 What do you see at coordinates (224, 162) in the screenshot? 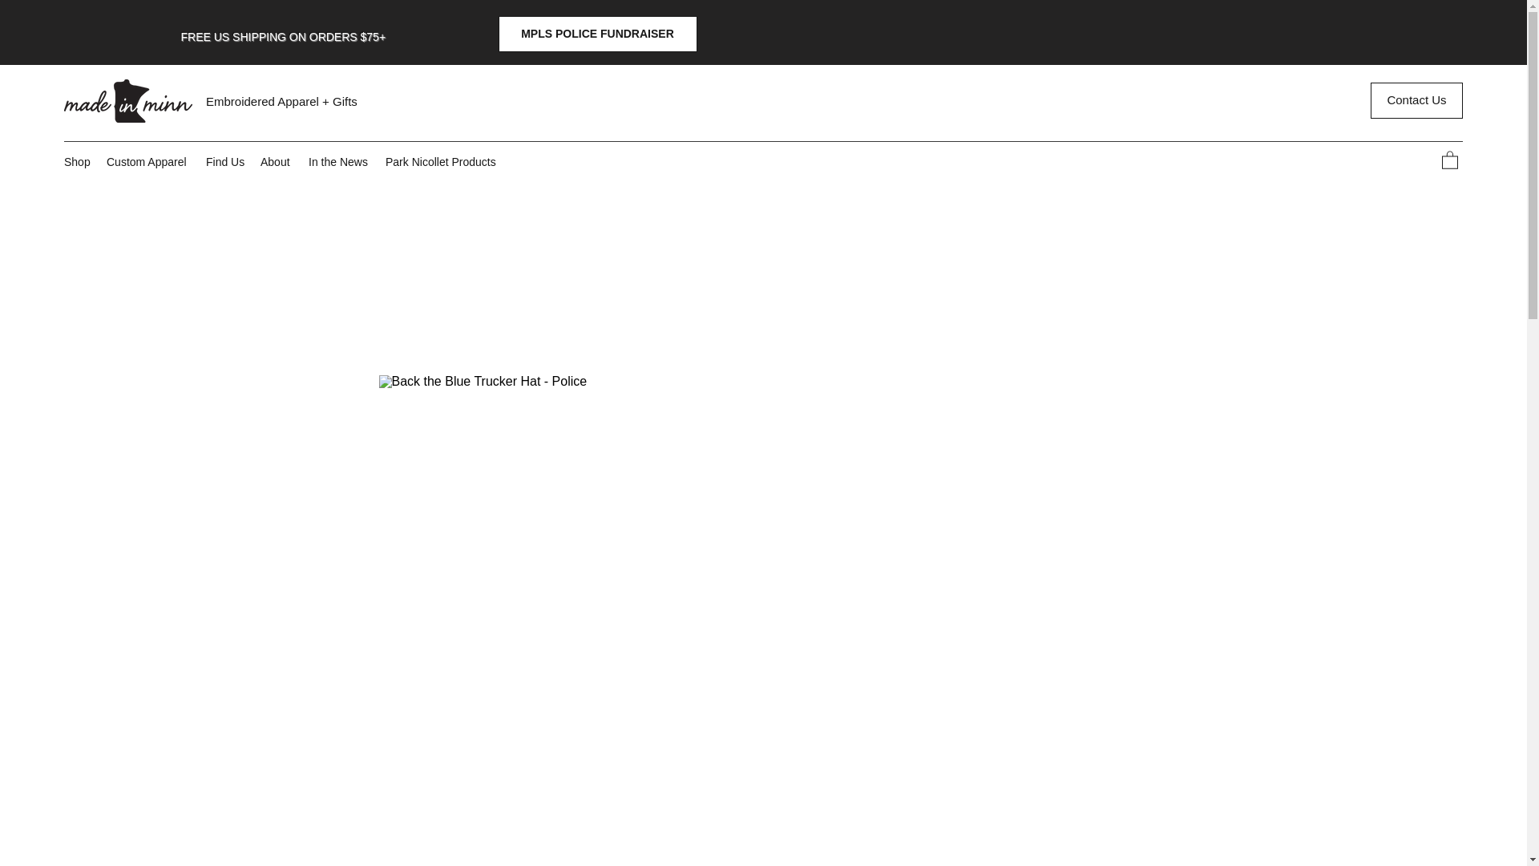
I see `Find Us` at bounding box center [224, 162].